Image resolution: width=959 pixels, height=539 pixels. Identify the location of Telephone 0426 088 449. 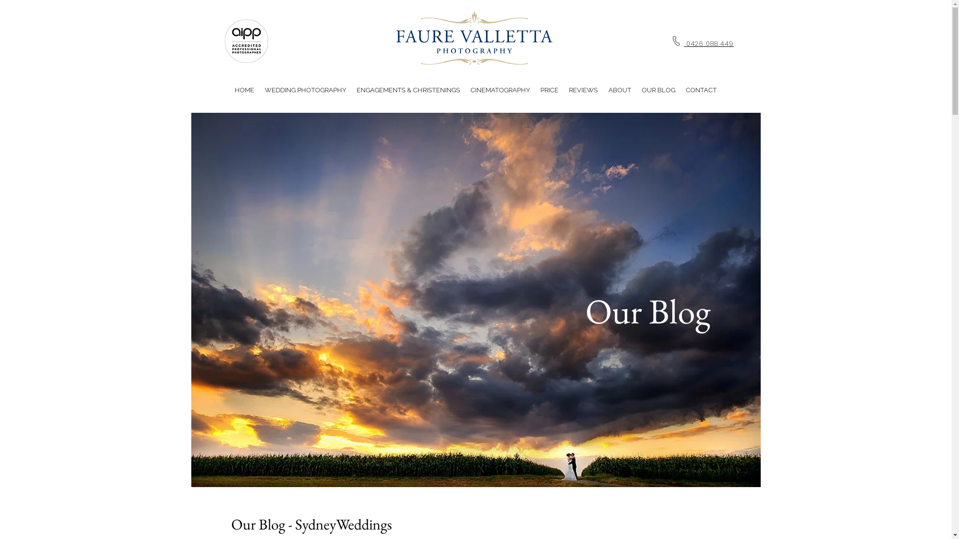
(701, 43).